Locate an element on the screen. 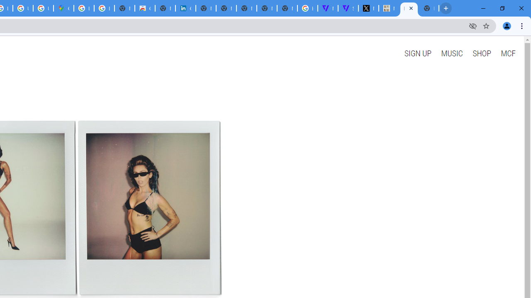 The width and height of the screenshot is (531, 298). New Tab is located at coordinates (287, 8).